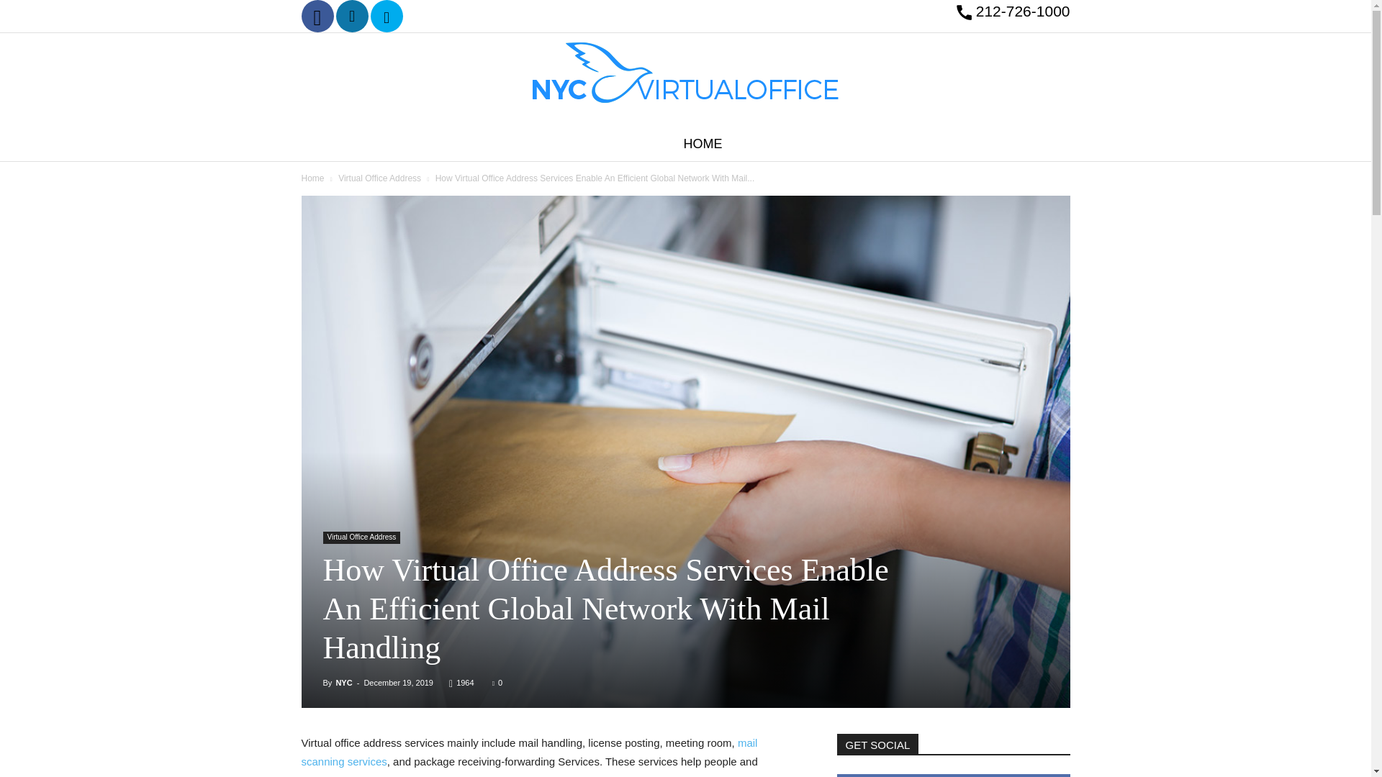 This screenshot has width=1382, height=777. Describe the element at coordinates (387, 16) in the screenshot. I see `Twitter` at that location.